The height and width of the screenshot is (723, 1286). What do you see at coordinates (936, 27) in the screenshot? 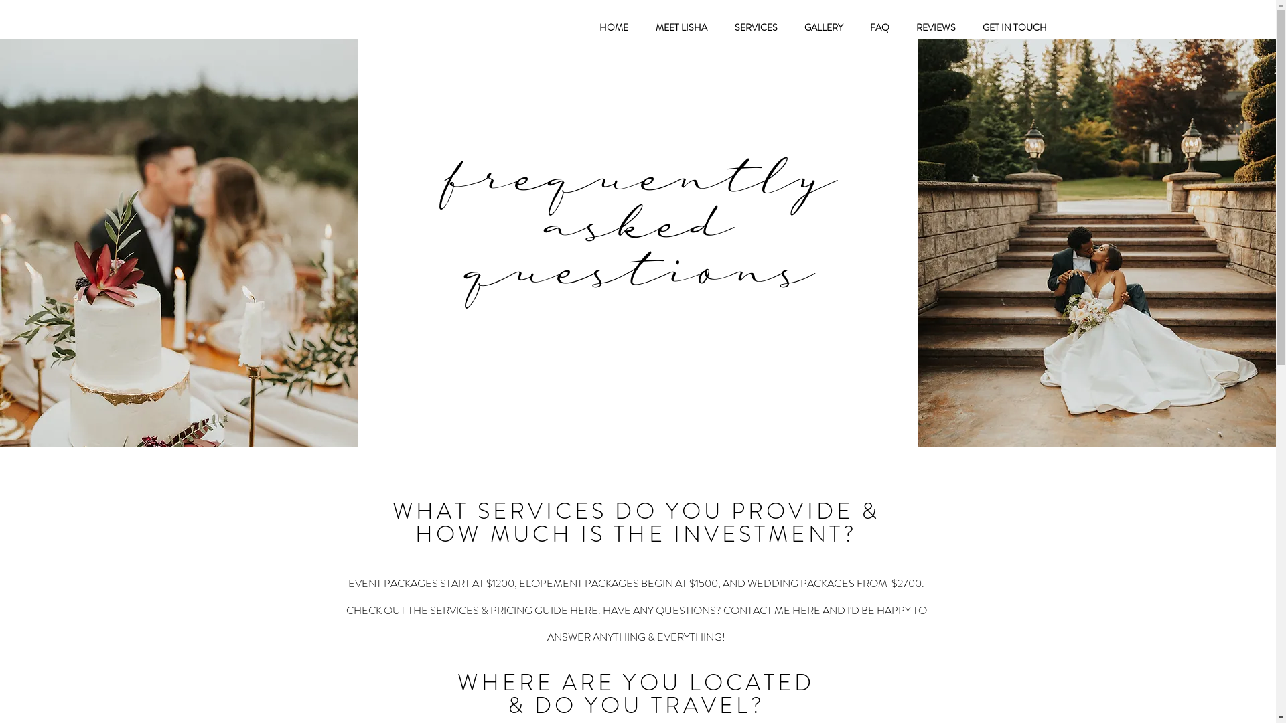
I see `REVIEWS` at bounding box center [936, 27].